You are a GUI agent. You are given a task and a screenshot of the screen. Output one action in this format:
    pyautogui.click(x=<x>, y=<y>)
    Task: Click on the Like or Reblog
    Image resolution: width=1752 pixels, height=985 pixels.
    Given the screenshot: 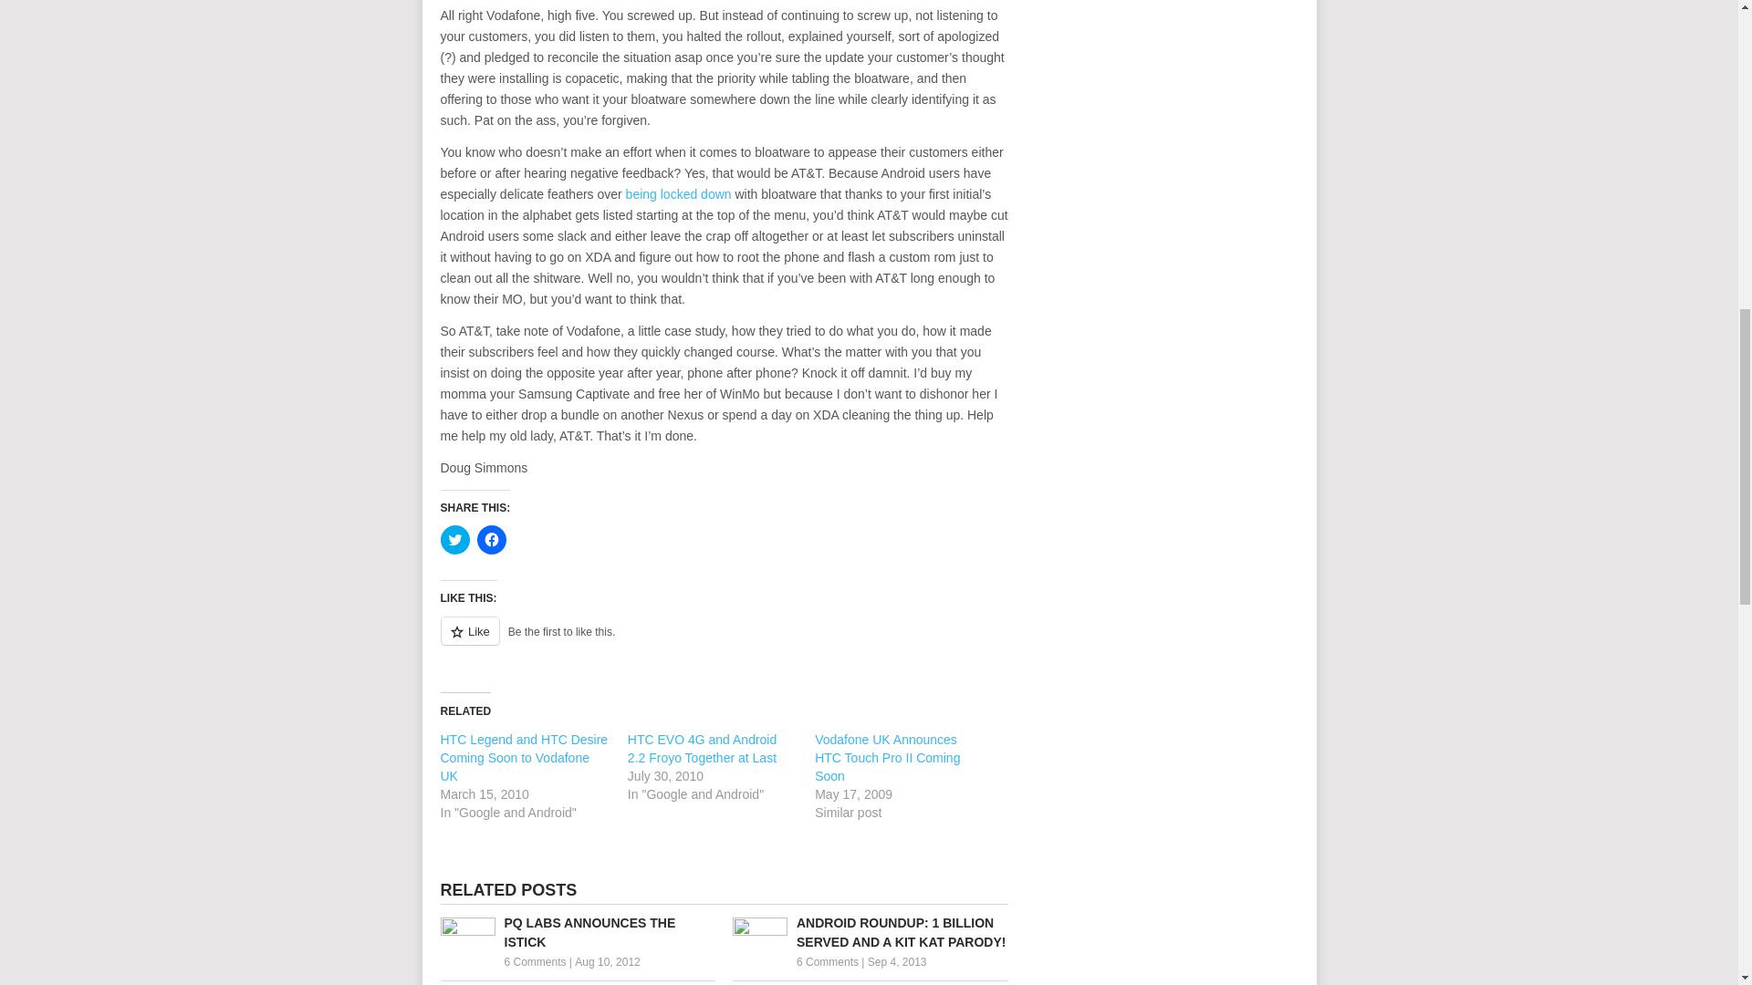 What is the action you would take?
    pyautogui.click(x=723, y=642)
    